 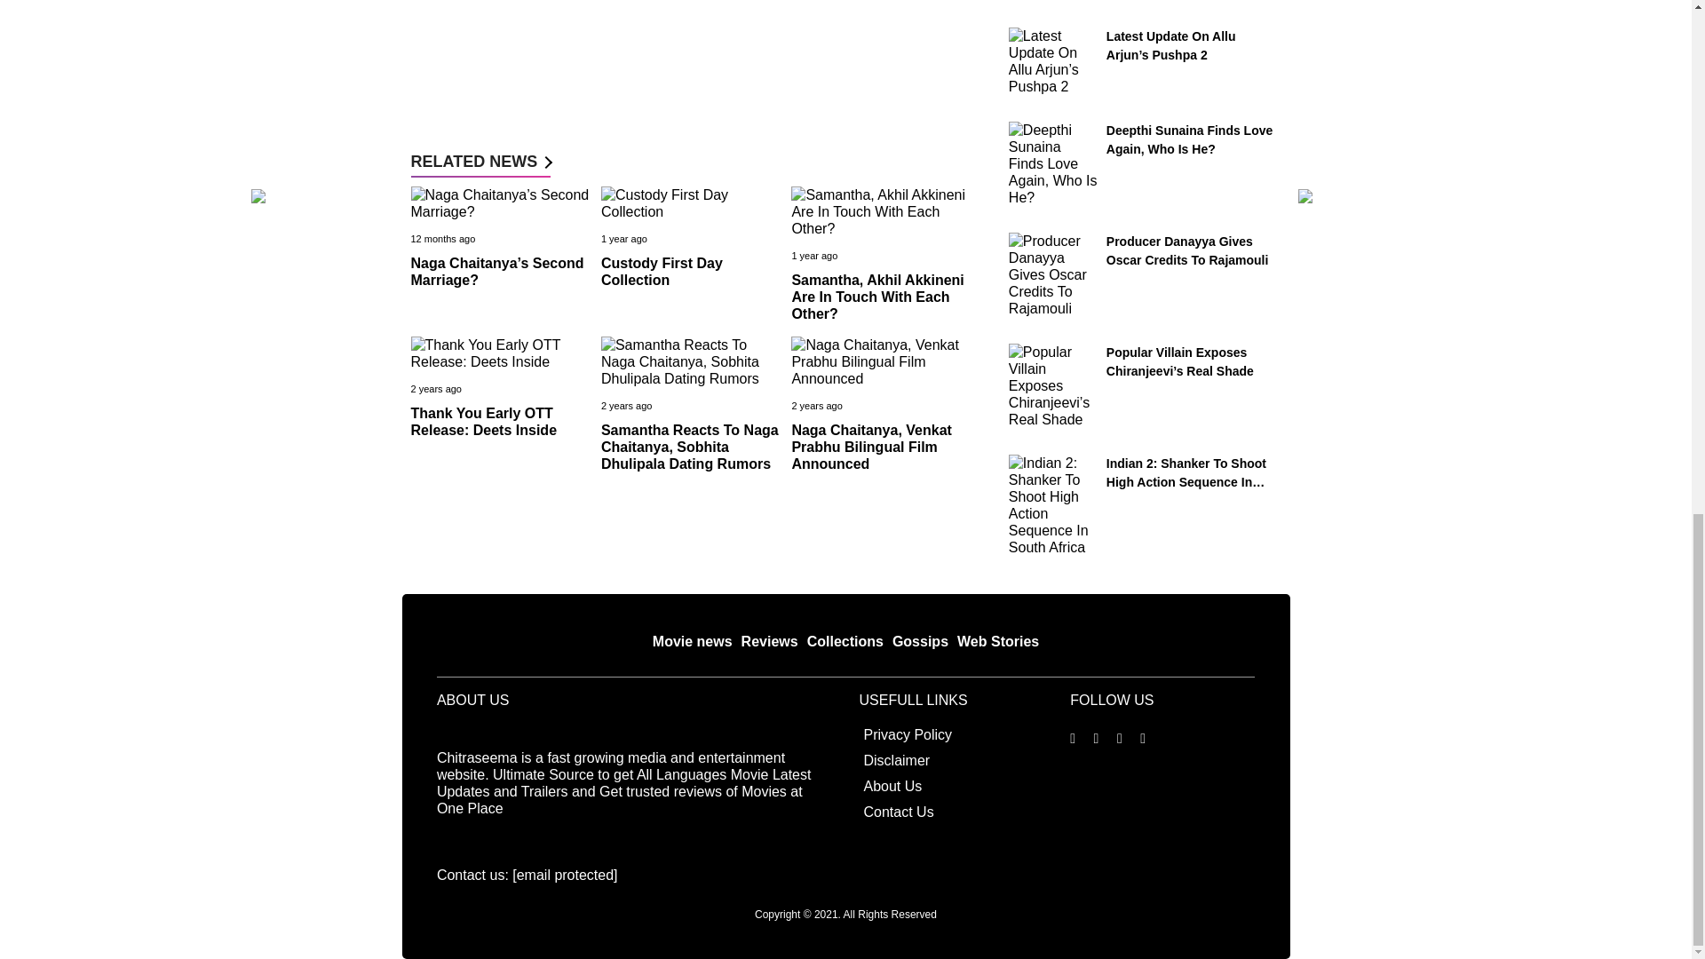 What do you see at coordinates (662, 272) in the screenshot?
I see `Custody First Day Collection` at bounding box center [662, 272].